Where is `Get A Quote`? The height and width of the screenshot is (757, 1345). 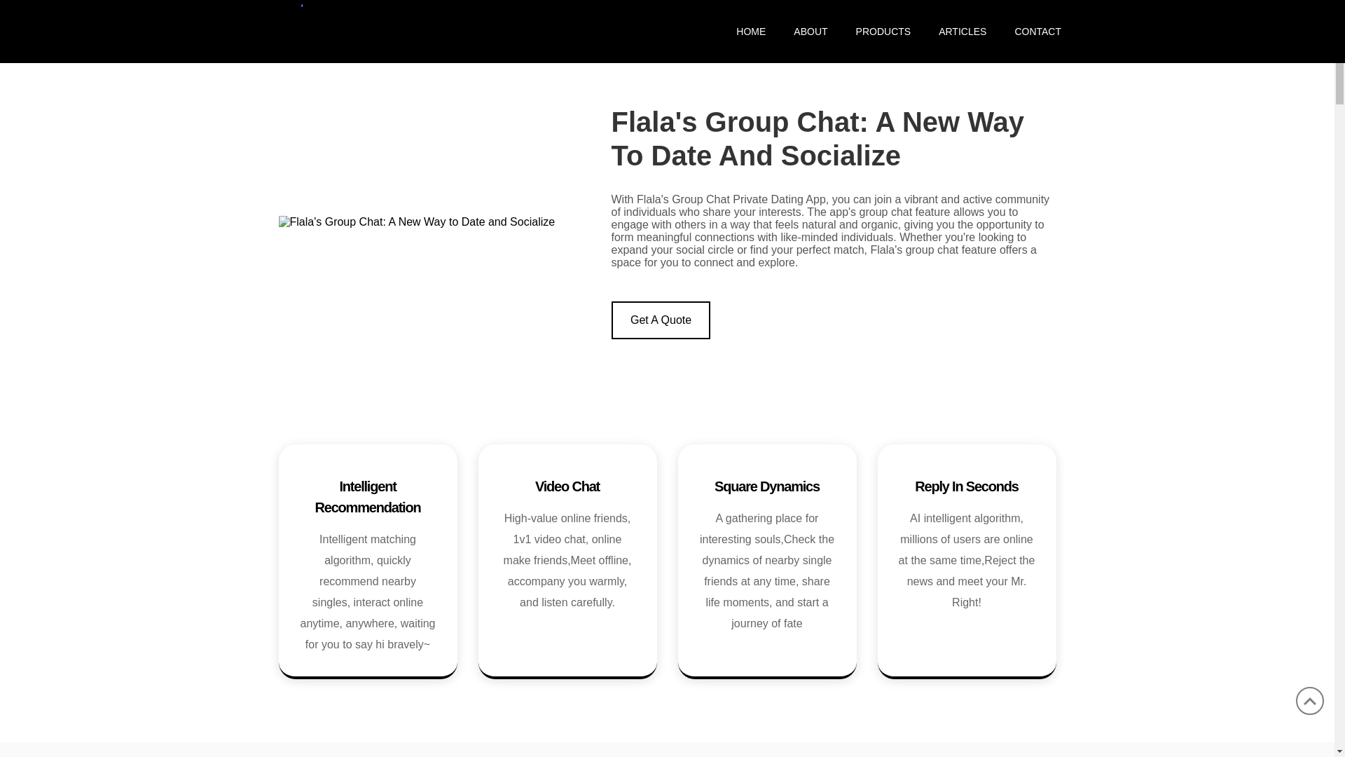
Get A Quote is located at coordinates (660, 320).